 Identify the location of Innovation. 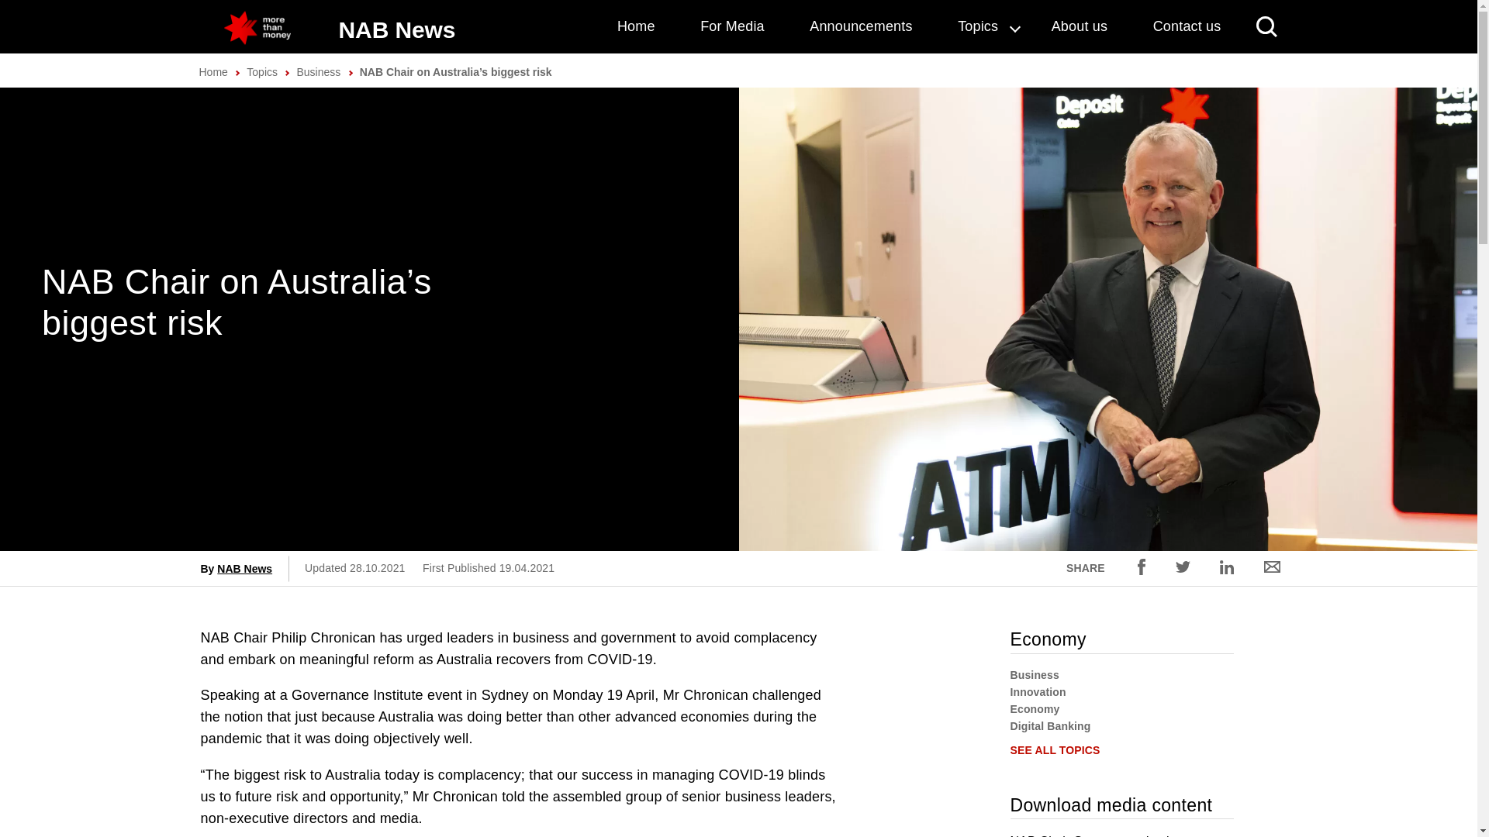
(1038, 691).